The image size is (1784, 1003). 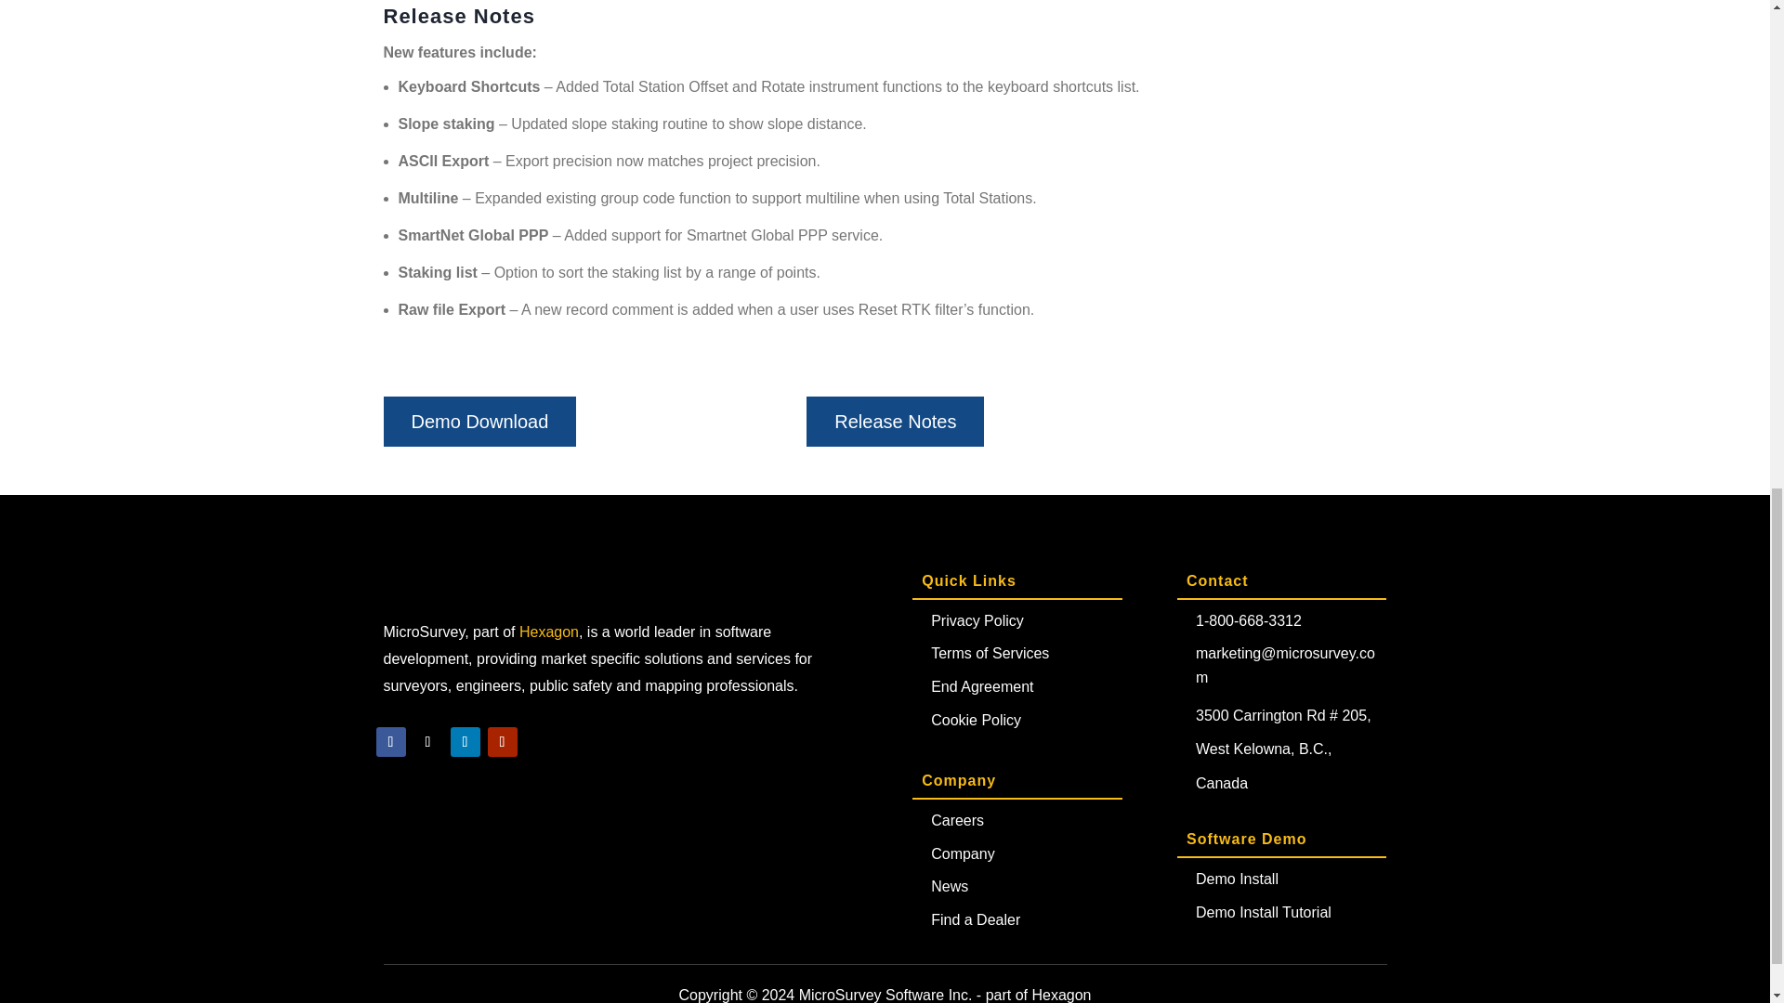 What do you see at coordinates (963, 853) in the screenshot?
I see `Company` at bounding box center [963, 853].